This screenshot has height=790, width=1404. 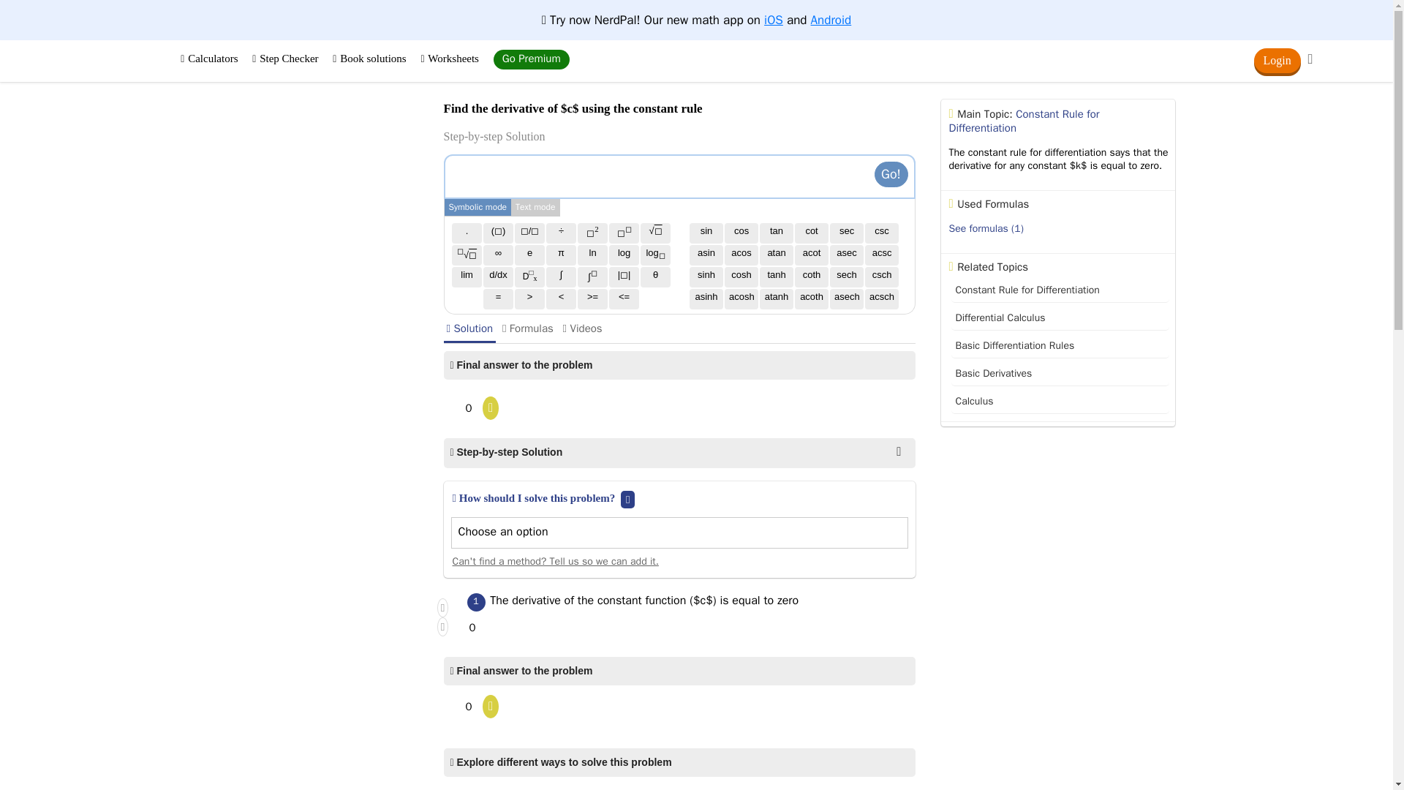 What do you see at coordinates (1059, 346) in the screenshot?
I see `Basic Differentiation Rules` at bounding box center [1059, 346].